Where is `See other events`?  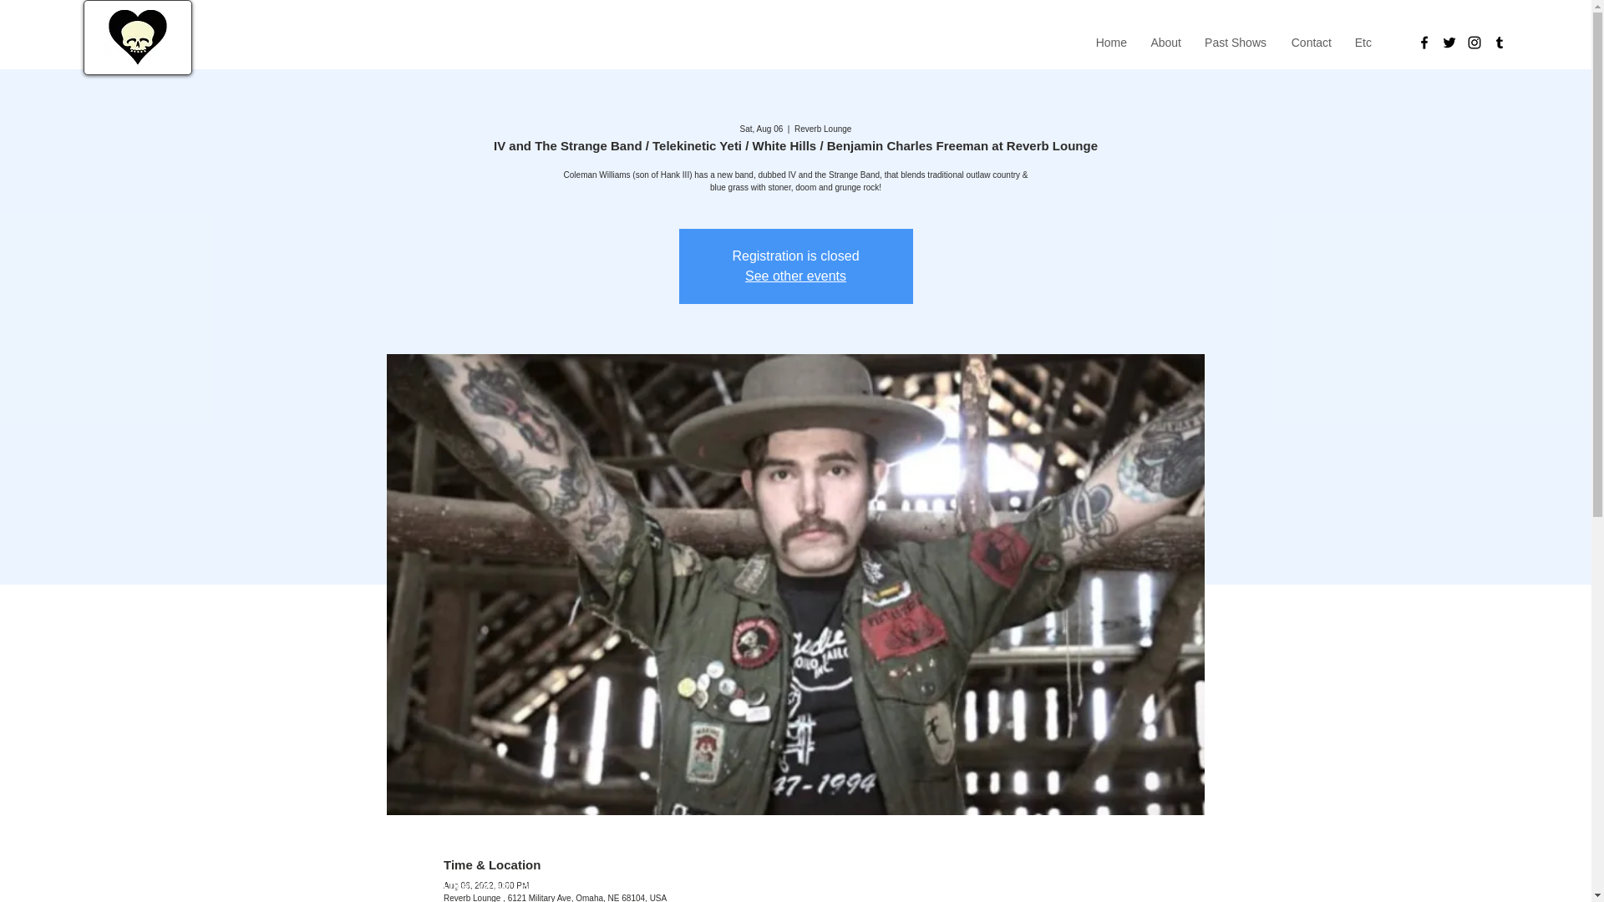
See other events is located at coordinates (795, 276).